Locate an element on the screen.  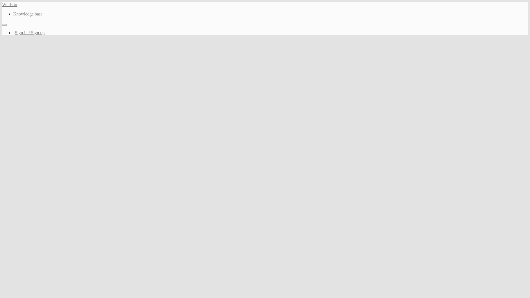
Knowledge base is located at coordinates (28, 14).